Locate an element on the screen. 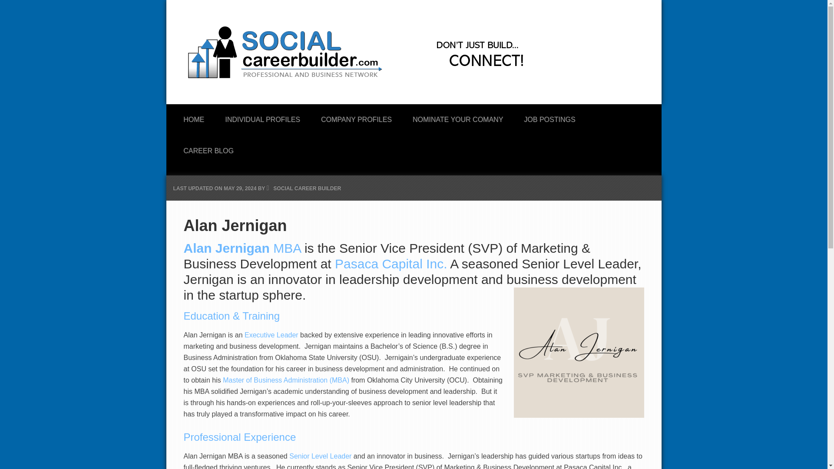 This screenshot has width=834, height=469. Alan Jernigan is located at coordinates (579, 353).